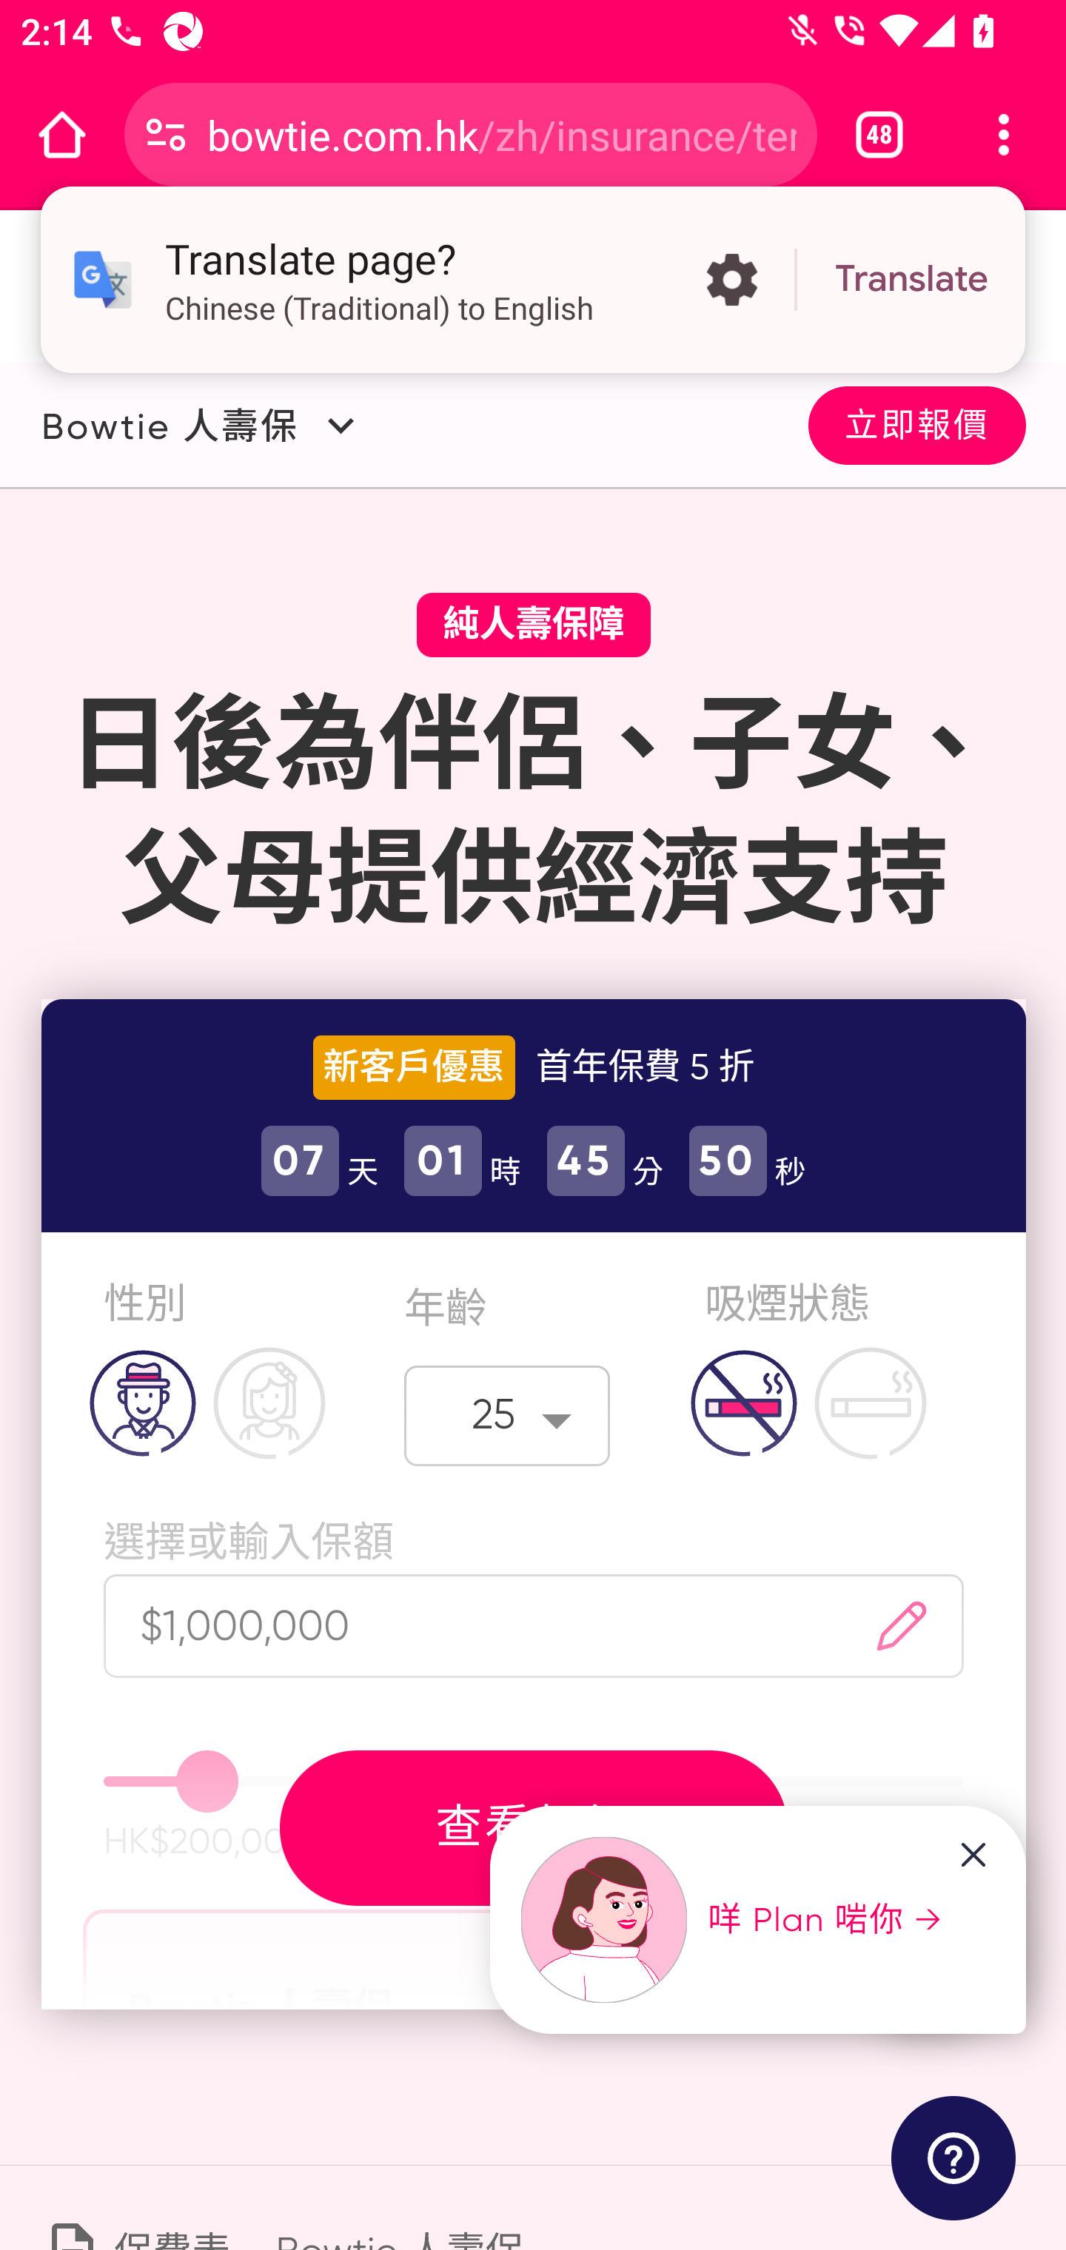  What do you see at coordinates (733, 1920) in the screenshot?
I see `咩 Plan 啱你 →` at bounding box center [733, 1920].